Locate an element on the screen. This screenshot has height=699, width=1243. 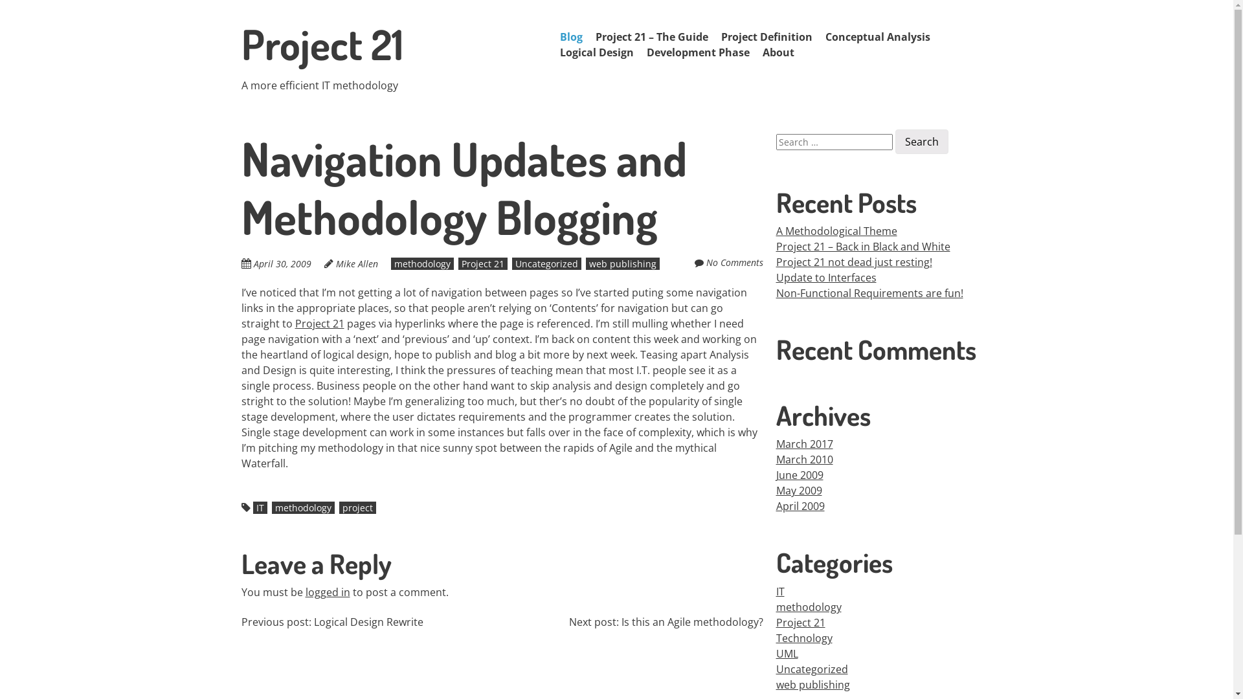
Project 21 not dead just resting! is located at coordinates (853, 262).